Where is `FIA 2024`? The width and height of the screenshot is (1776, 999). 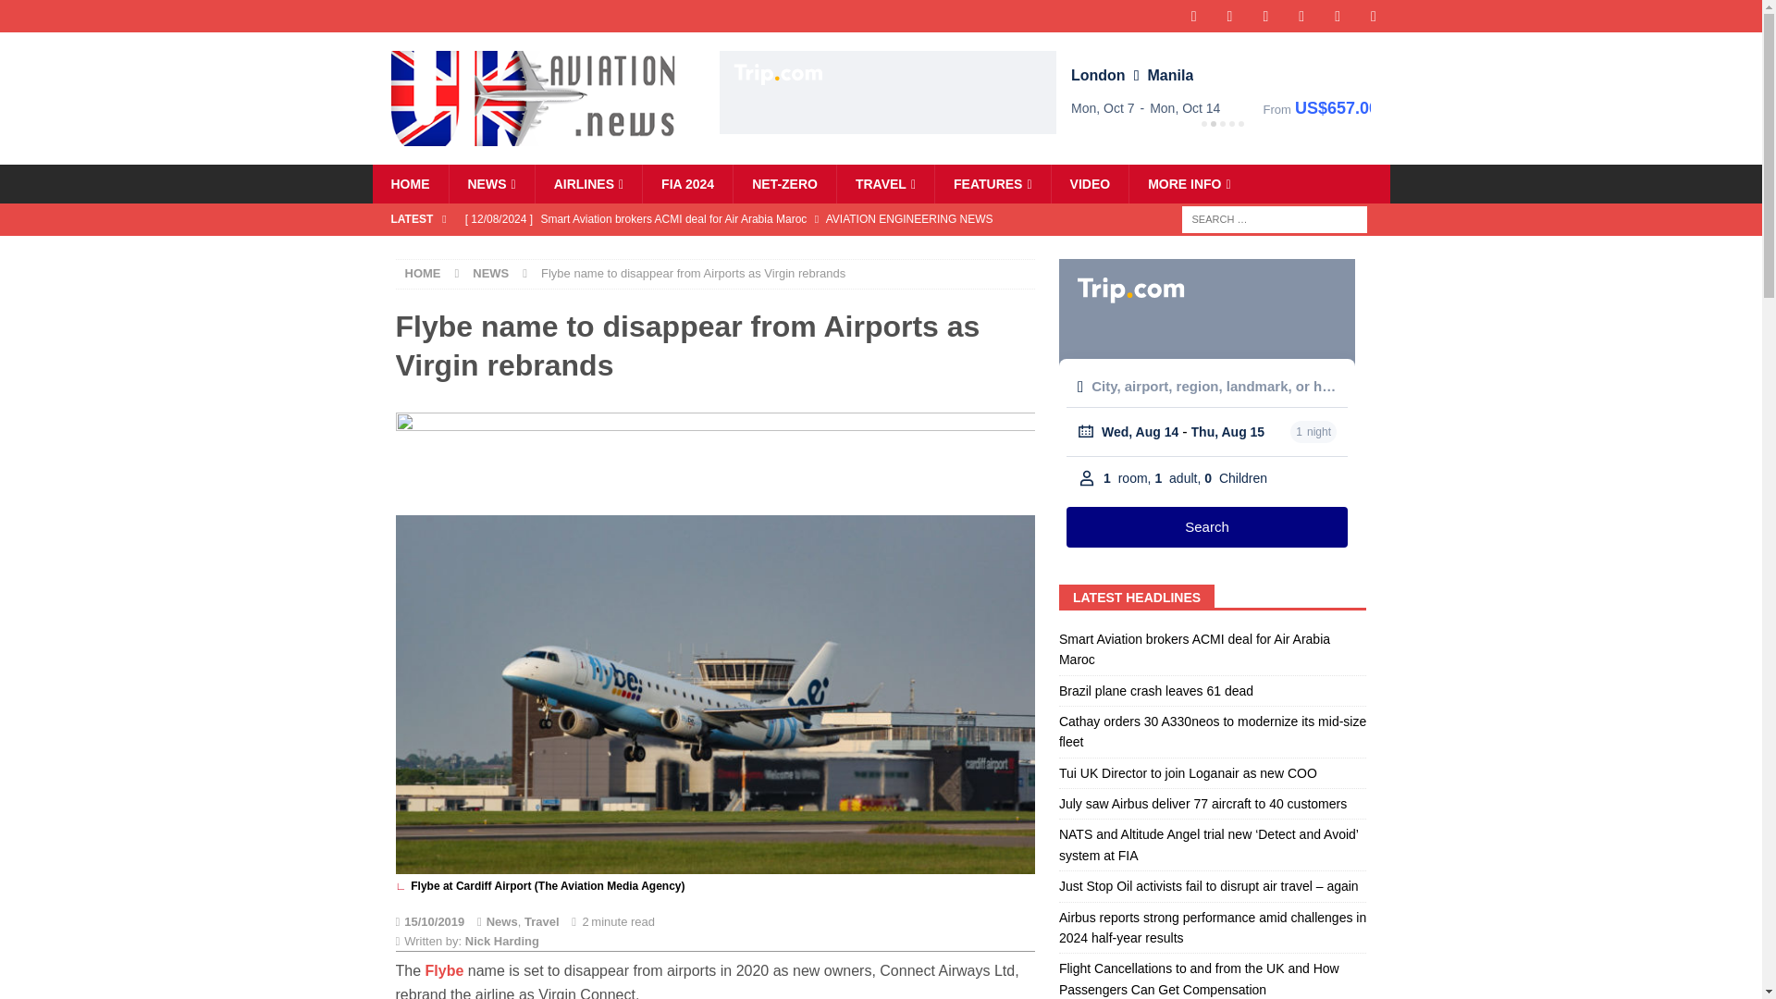 FIA 2024 is located at coordinates (686, 184).